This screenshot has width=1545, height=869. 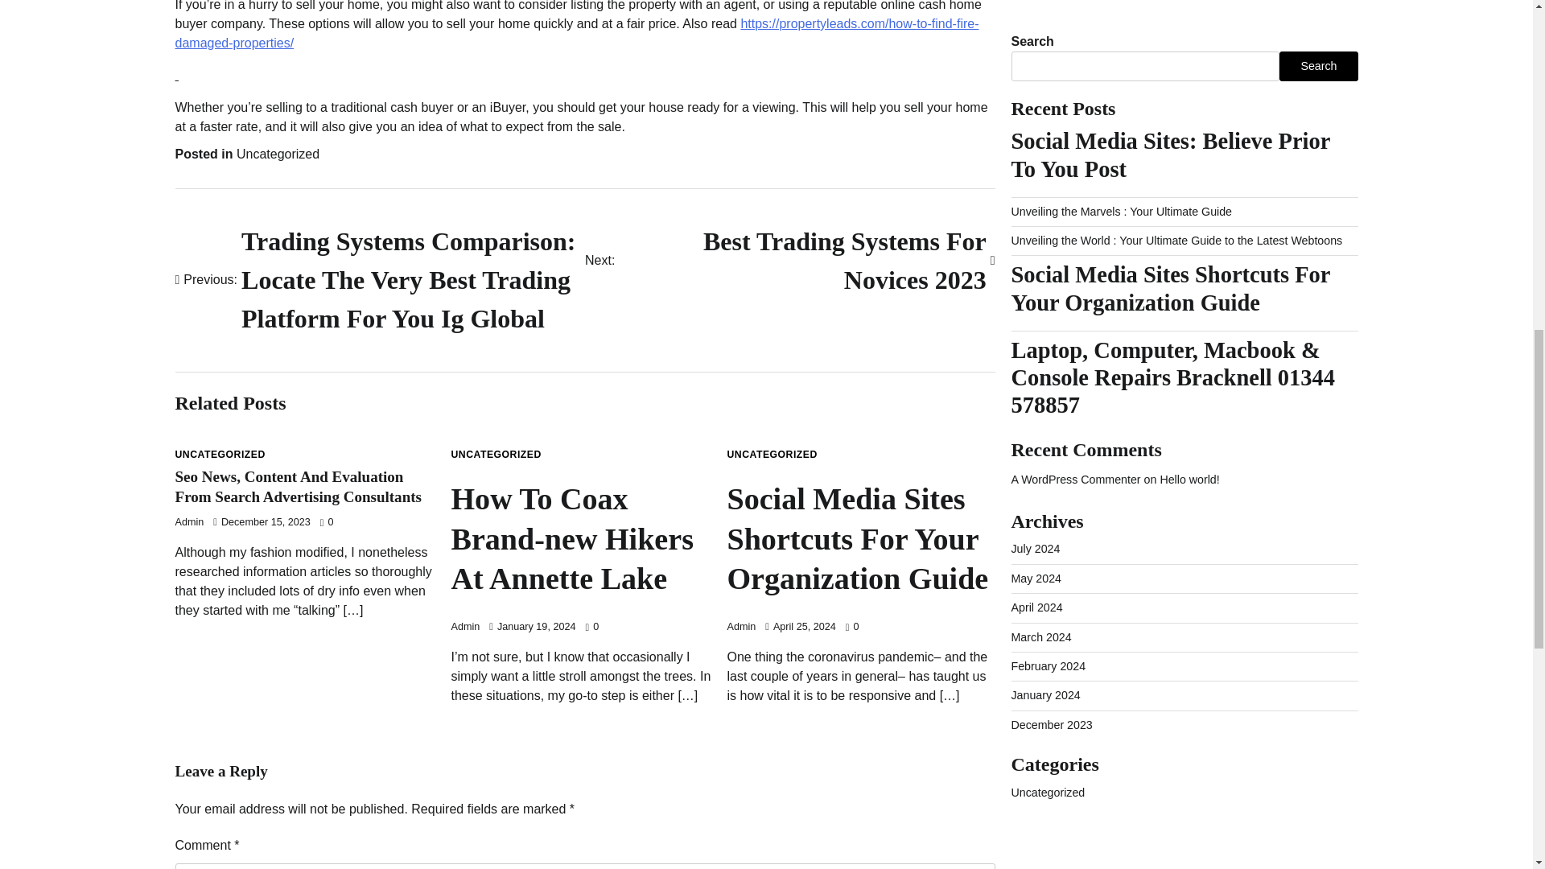 I want to click on UNCATEGORIZED, so click(x=772, y=455).